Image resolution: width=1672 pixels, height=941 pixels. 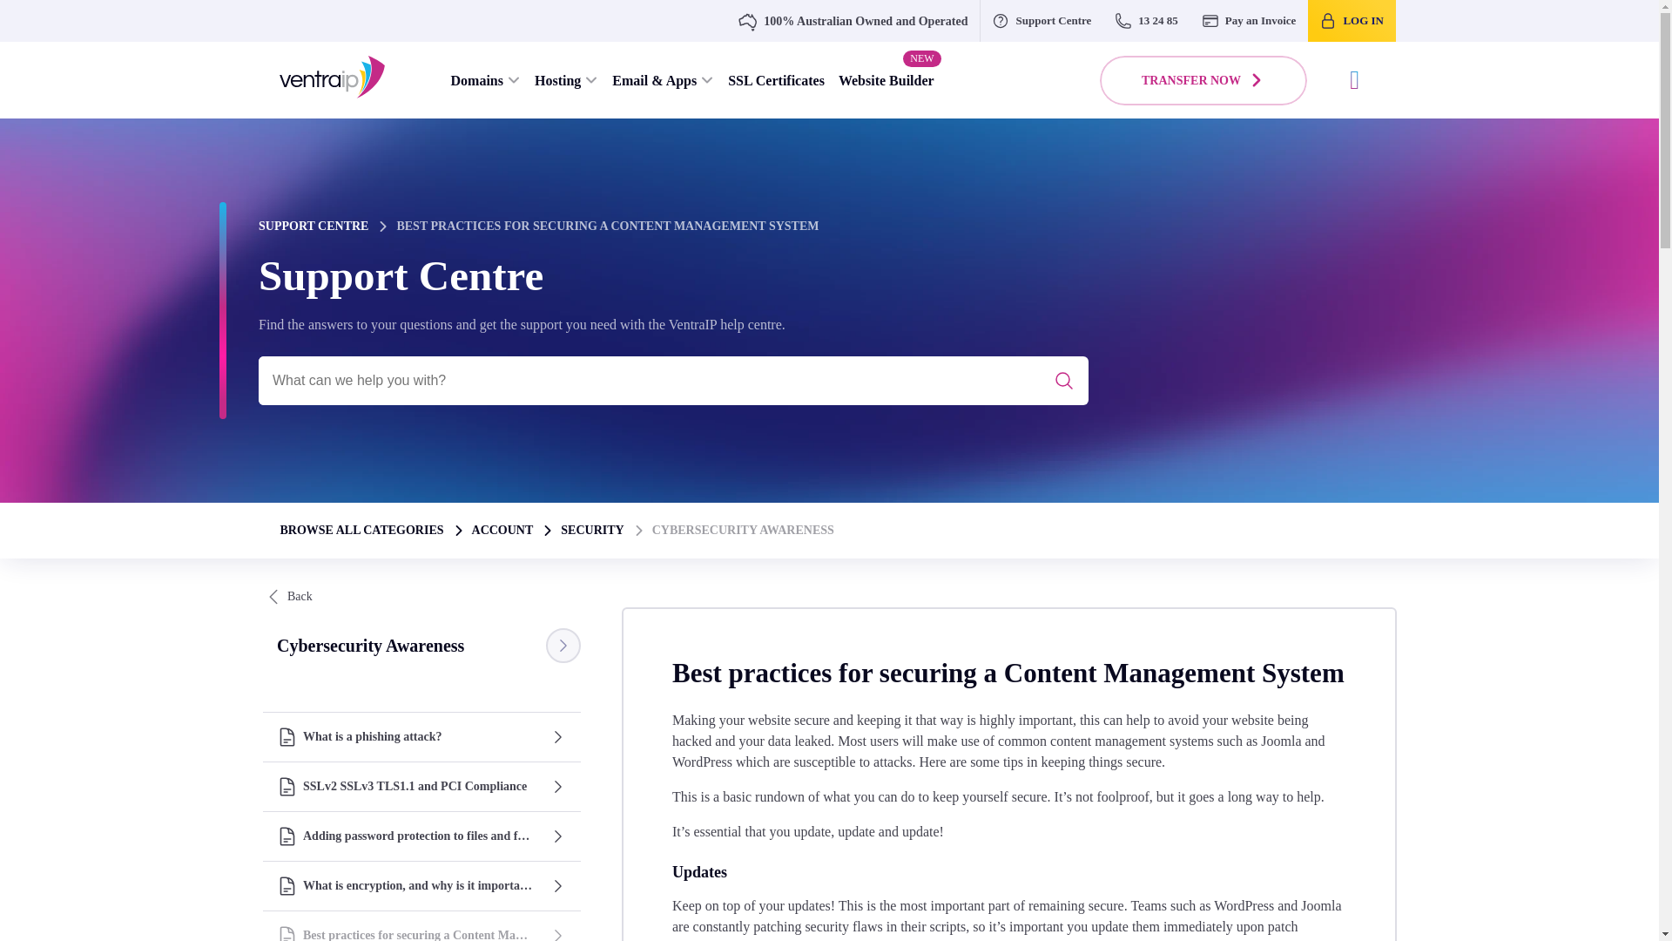 I want to click on 13 24 85, so click(x=1147, y=21).